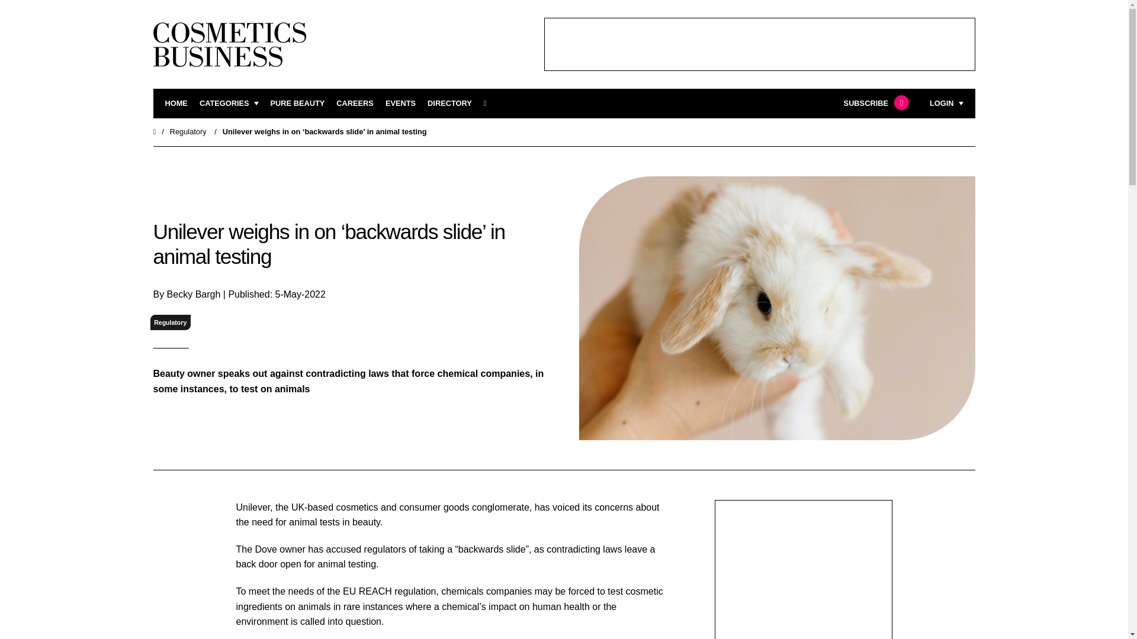  What do you see at coordinates (449, 104) in the screenshot?
I see `Directory` at bounding box center [449, 104].